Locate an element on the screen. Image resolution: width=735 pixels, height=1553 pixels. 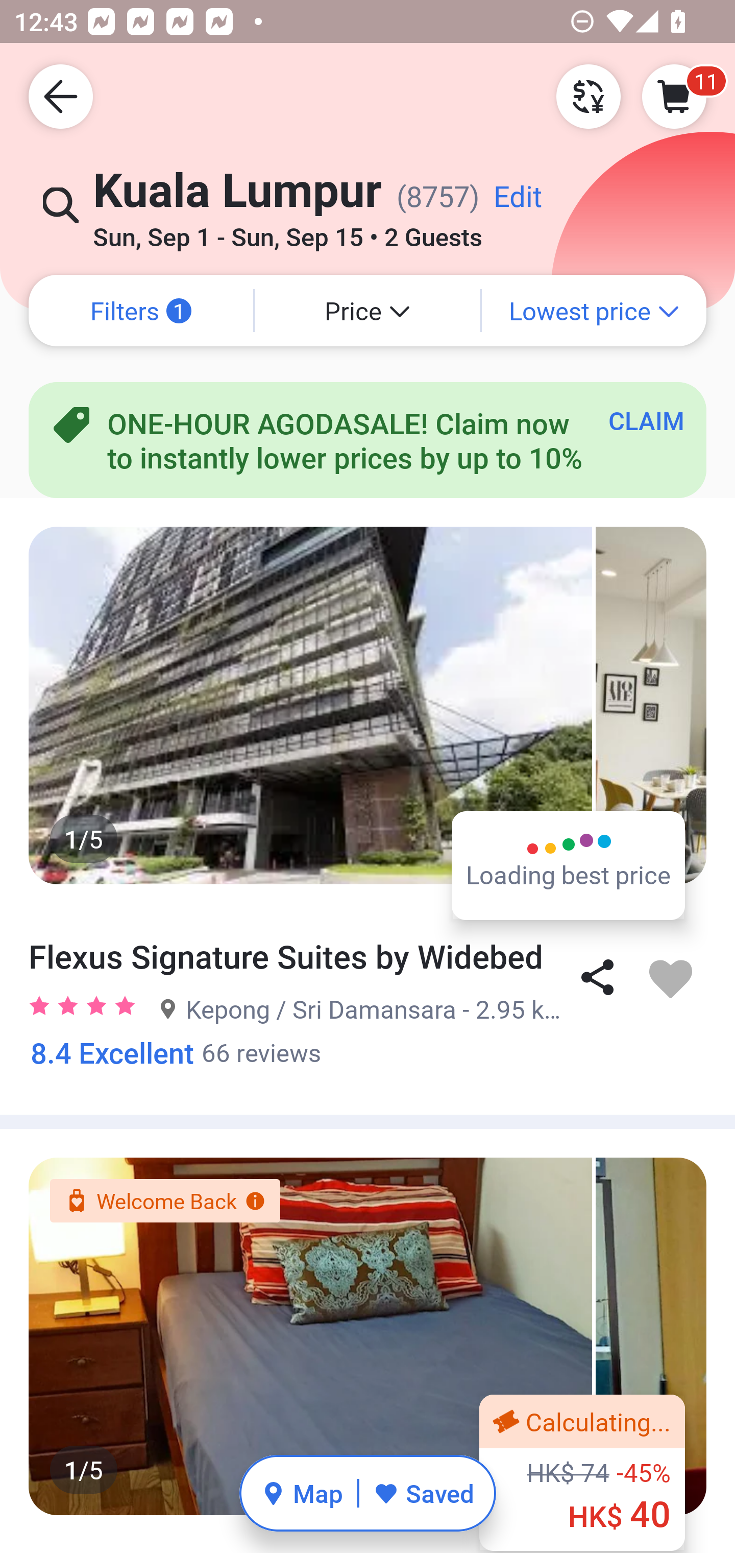
1/5 is located at coordinates (367, 705).